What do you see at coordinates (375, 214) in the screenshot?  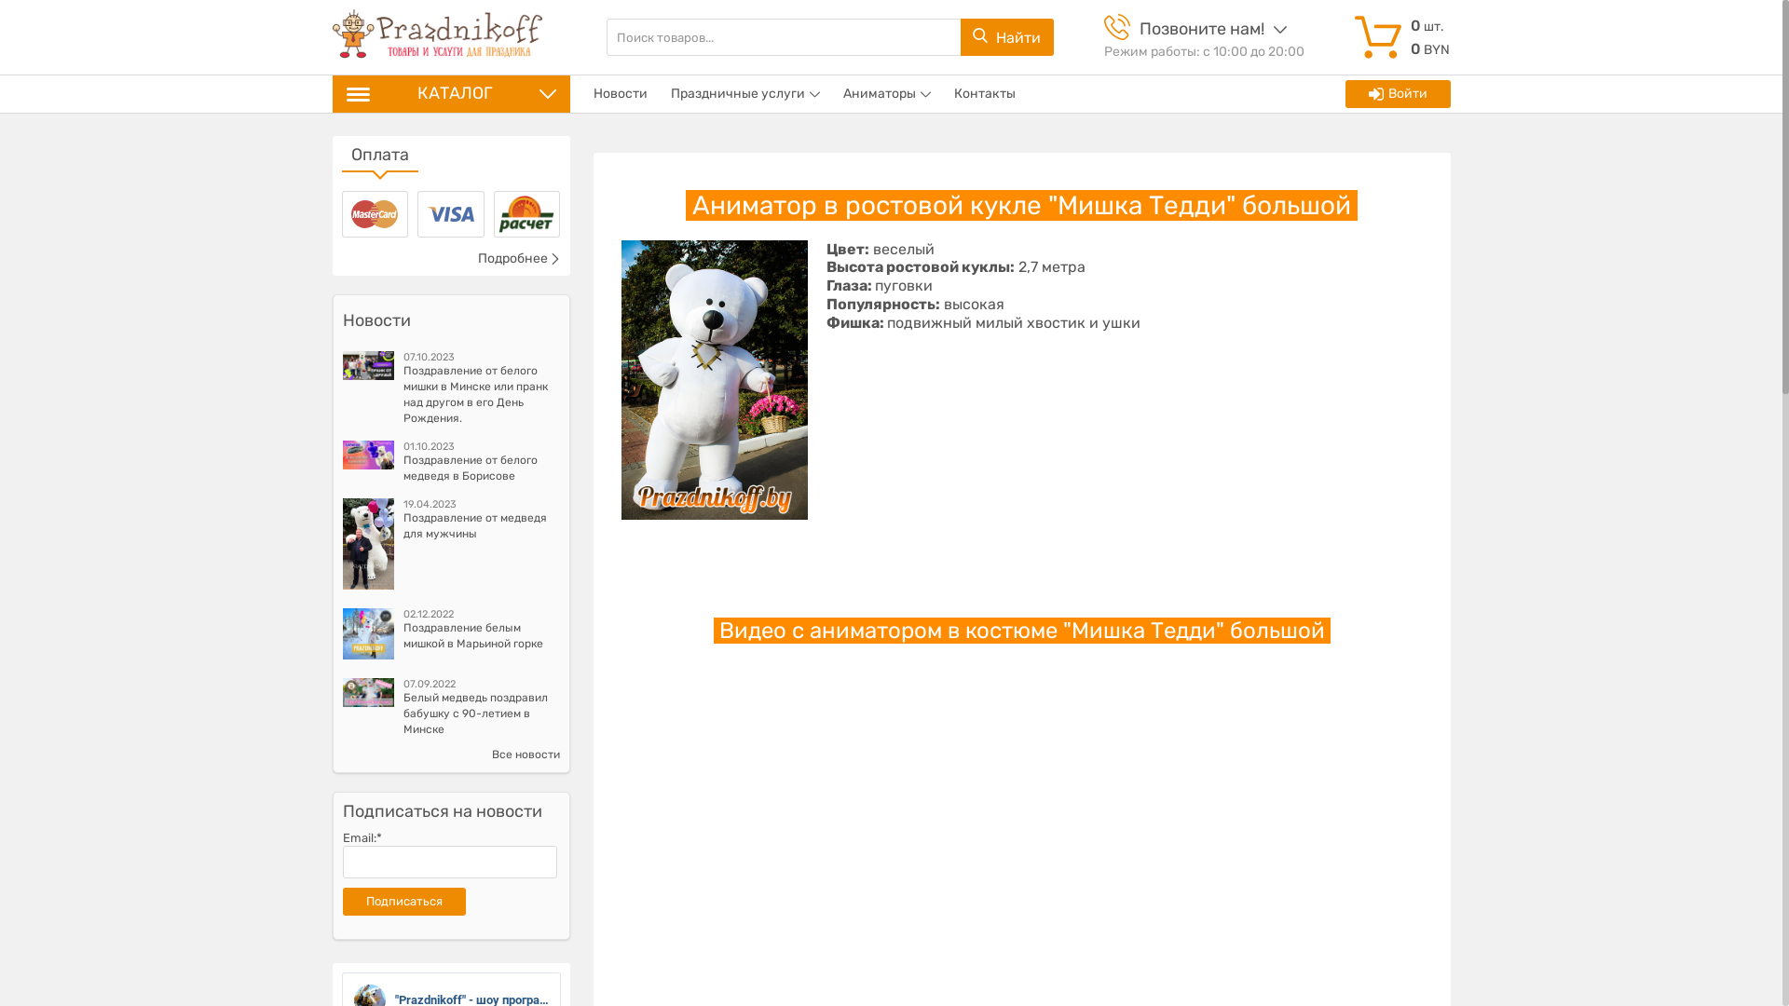 I see `MasterCard` at bounding box center [375, 214].